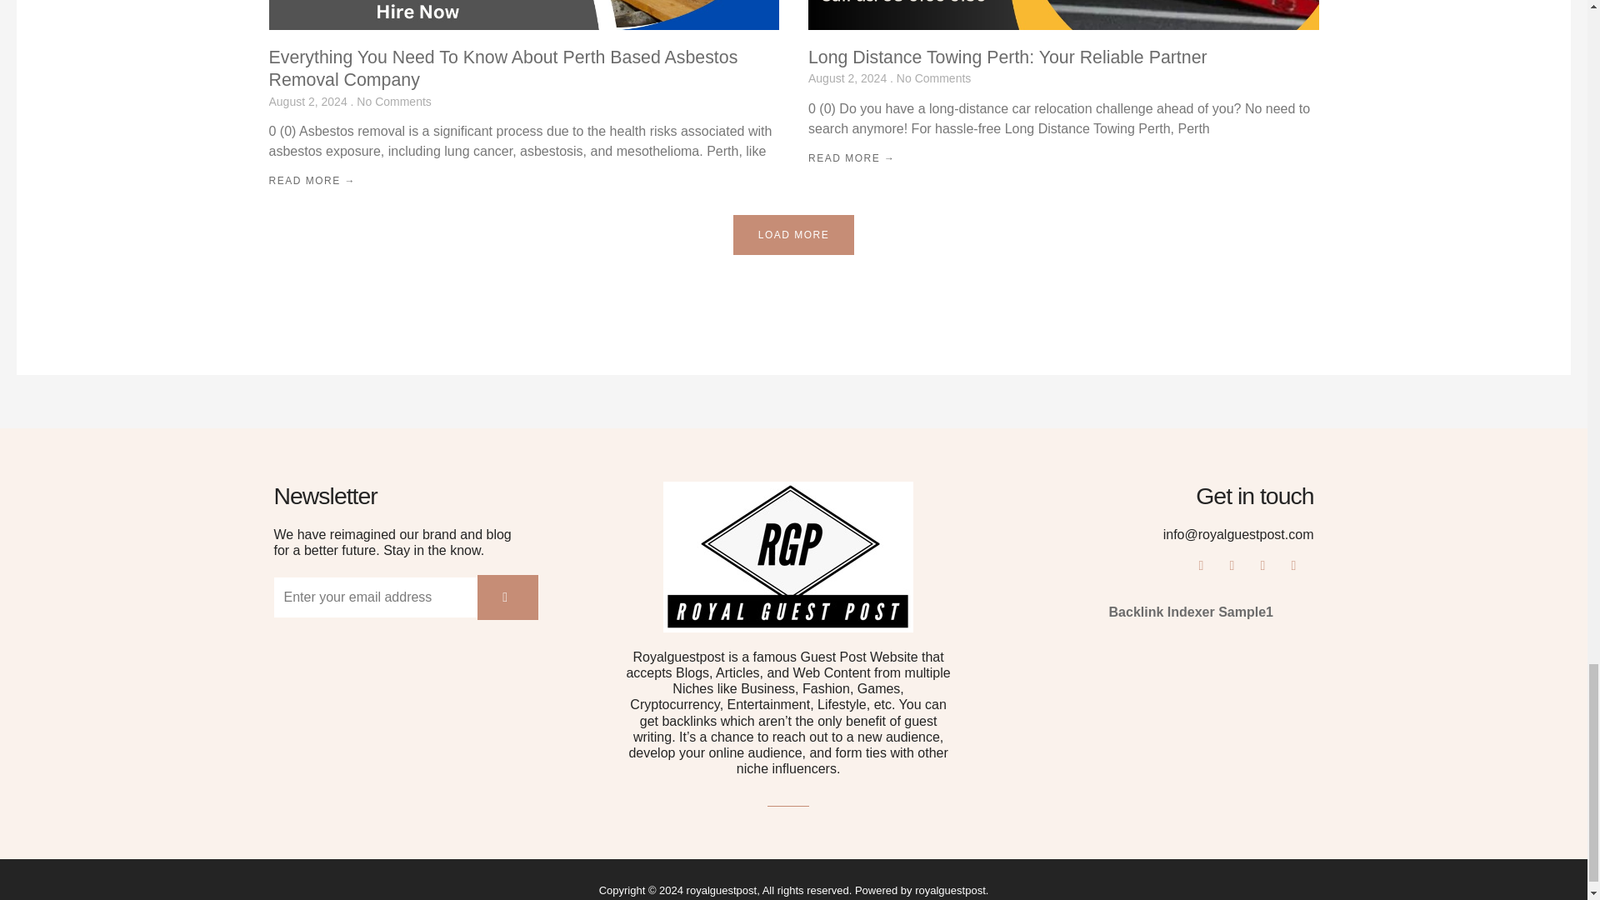 The height and width of the screenshot is (900, 1600). I want to click on Long Distance Towing Perth: Your Reliable Partner, so click(1007, 57).